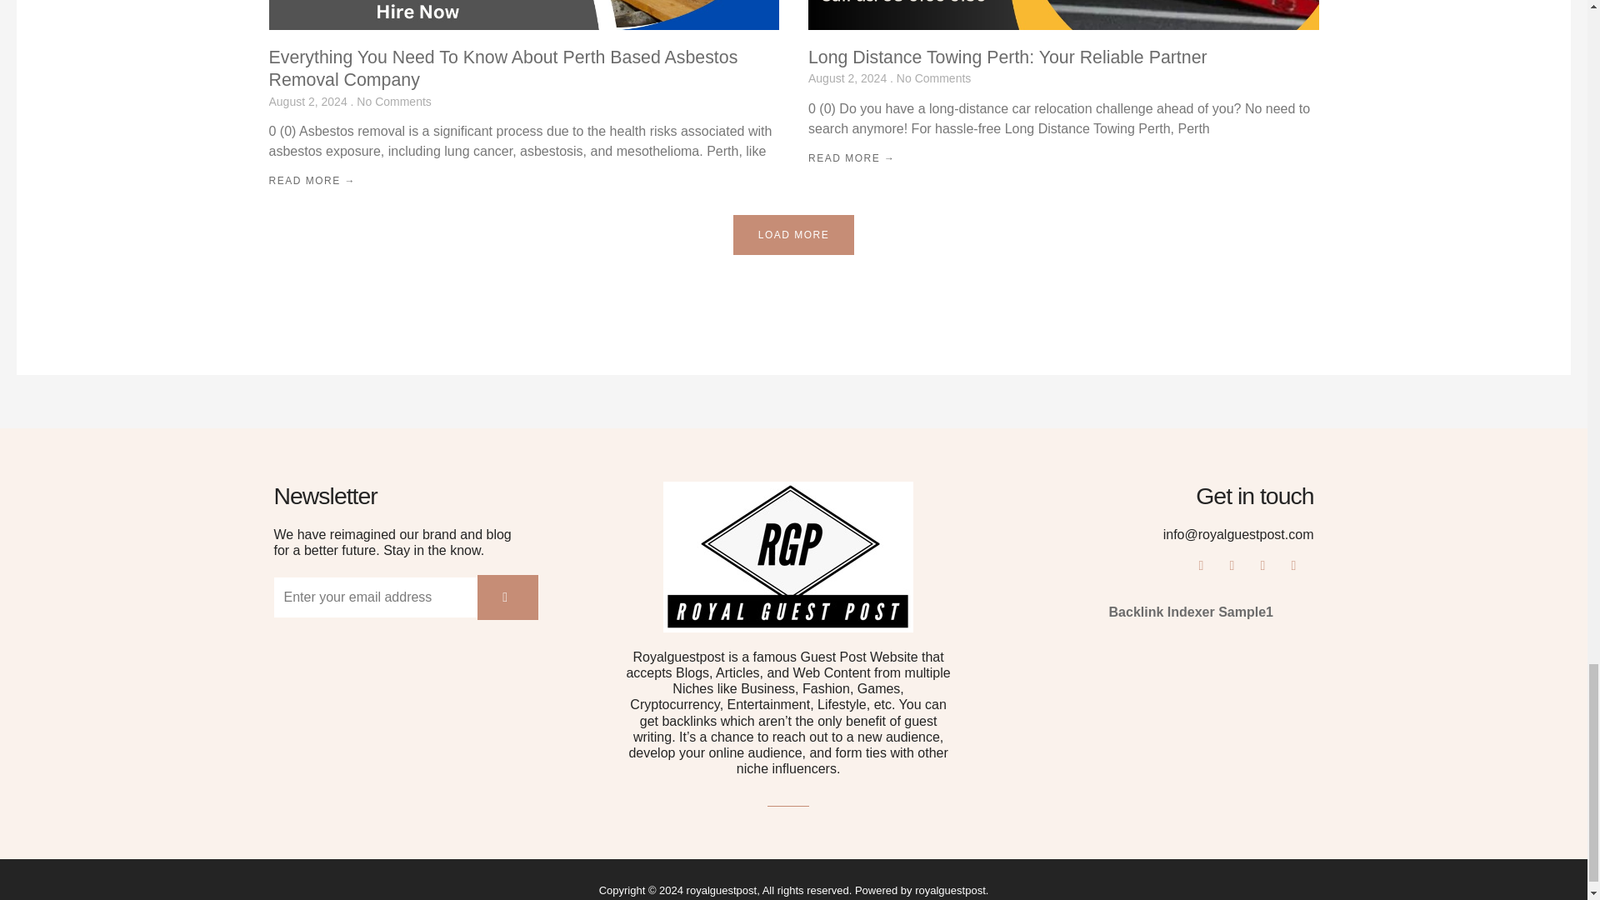 The height and width of the screenshot is (900, 1600). I want to click on Long Distance Towing Perth: Your Reliable Partner, so click(1007, 57).